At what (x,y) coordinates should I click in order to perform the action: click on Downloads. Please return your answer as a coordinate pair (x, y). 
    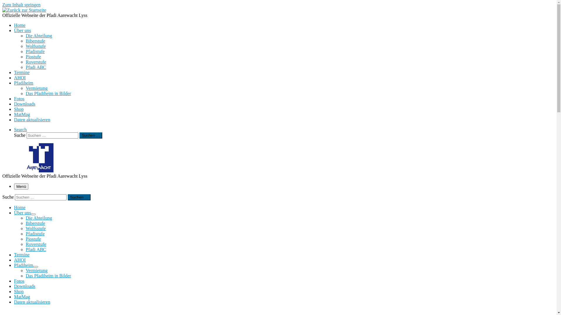
    Looking at the image, I should click on (25, 286).